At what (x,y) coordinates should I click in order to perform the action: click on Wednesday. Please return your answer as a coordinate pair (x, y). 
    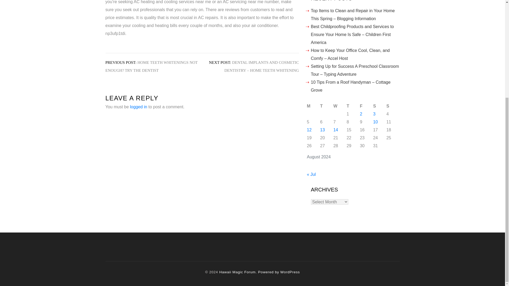
    Looking at the image, I should click on (340, 106).